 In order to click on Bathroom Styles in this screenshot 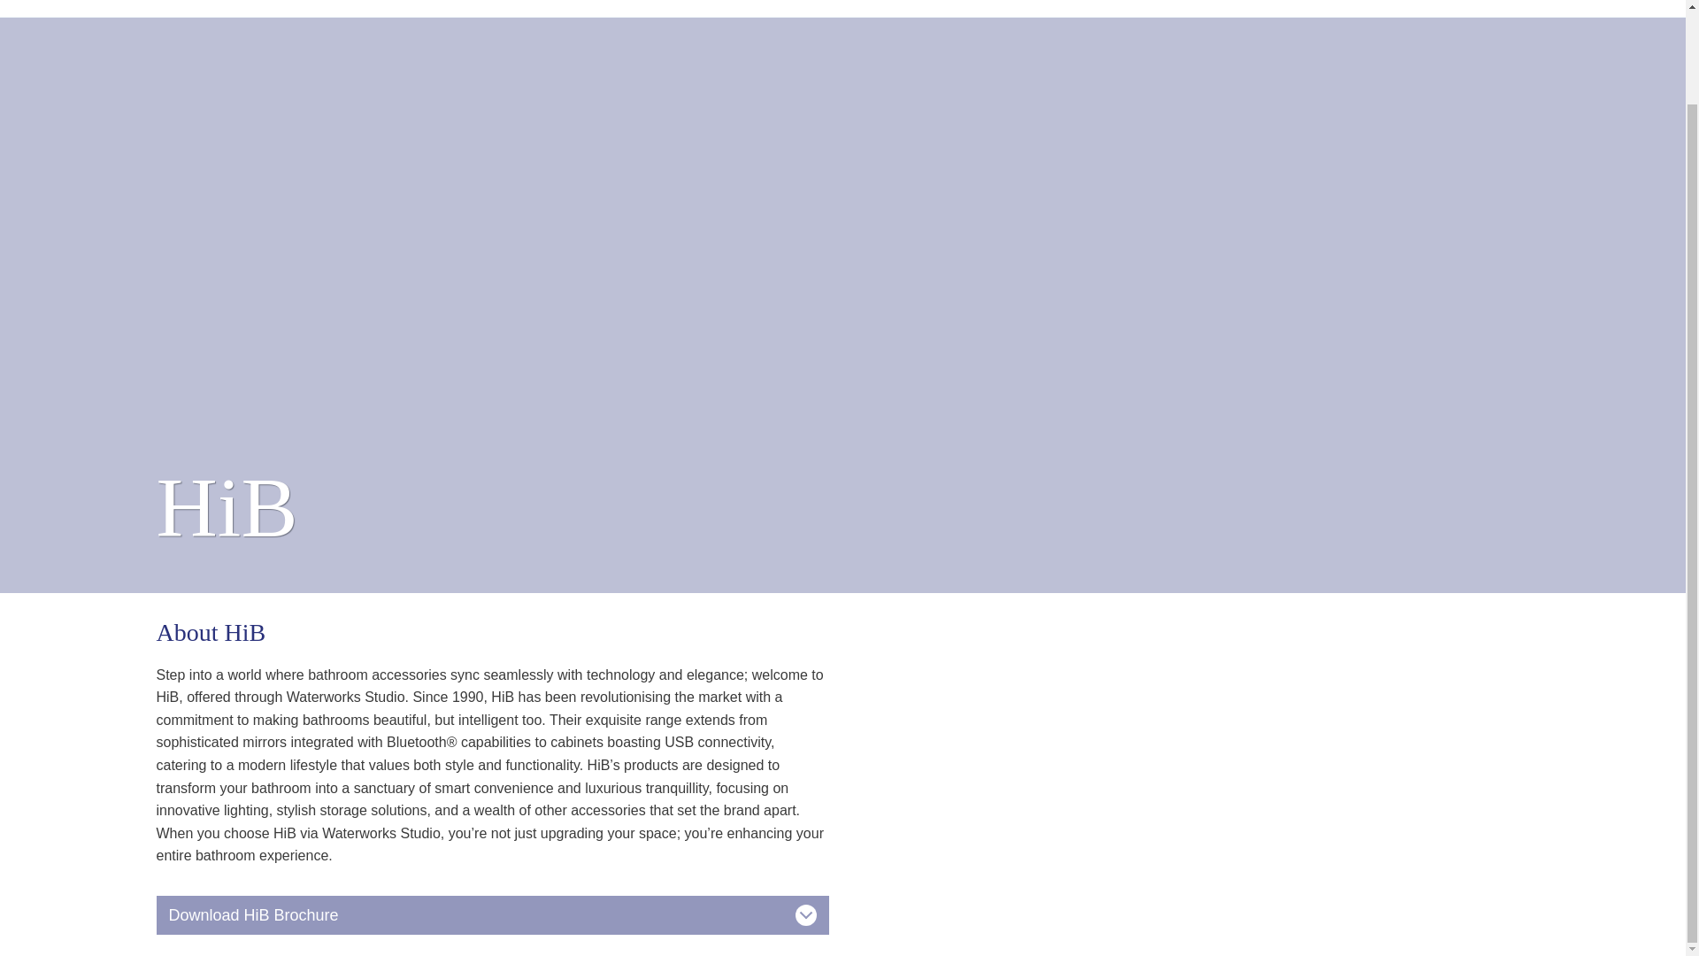, I will do `click(1056, 9)`.